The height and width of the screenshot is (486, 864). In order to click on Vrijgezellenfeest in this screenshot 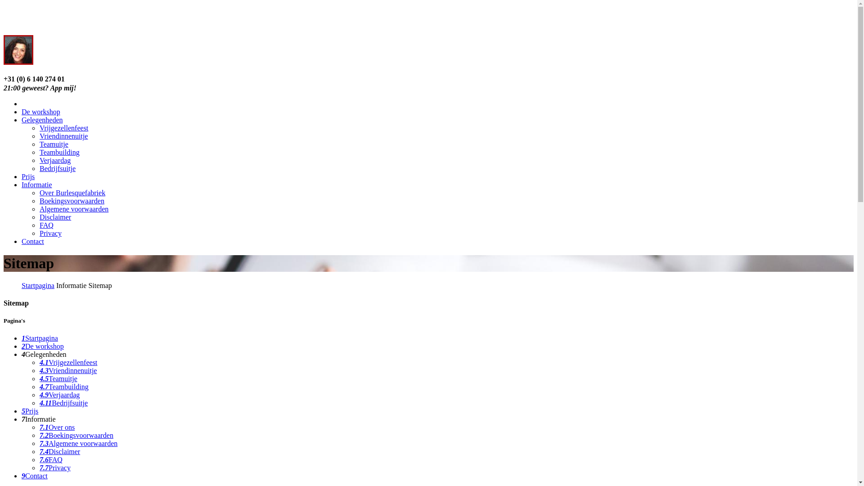, I will do `click(64, 128)`.